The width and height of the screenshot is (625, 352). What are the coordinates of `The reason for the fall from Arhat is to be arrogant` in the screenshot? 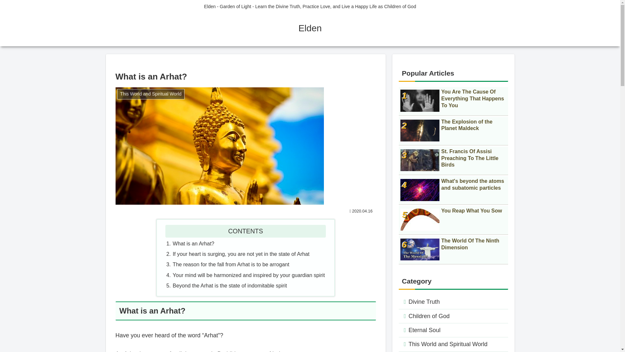 It's located at (231, 264).